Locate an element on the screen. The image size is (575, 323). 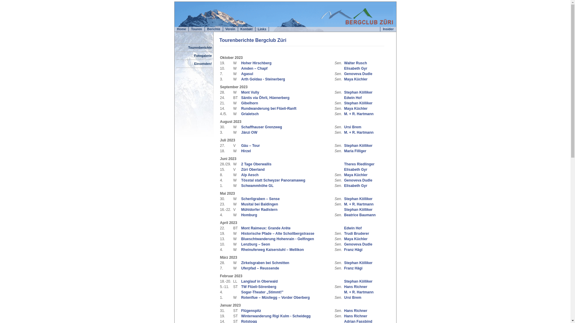
Fotogalerie is located at coordinates (203, 56).